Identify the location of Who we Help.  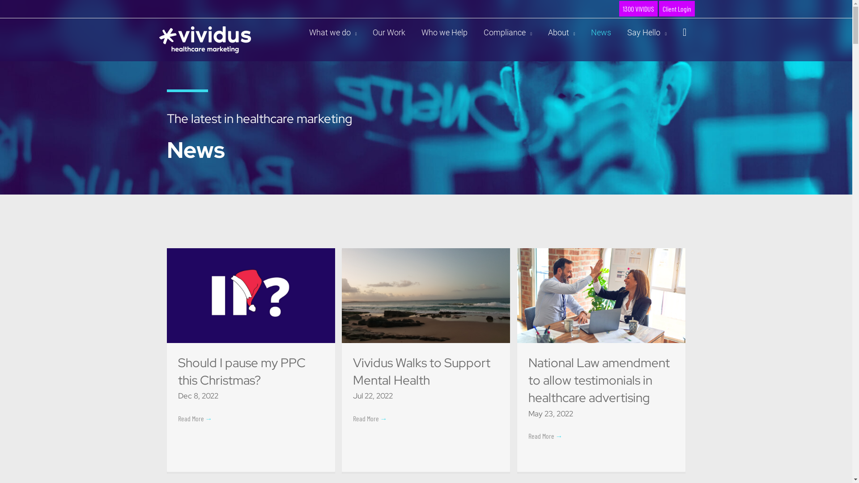
(445, 33).